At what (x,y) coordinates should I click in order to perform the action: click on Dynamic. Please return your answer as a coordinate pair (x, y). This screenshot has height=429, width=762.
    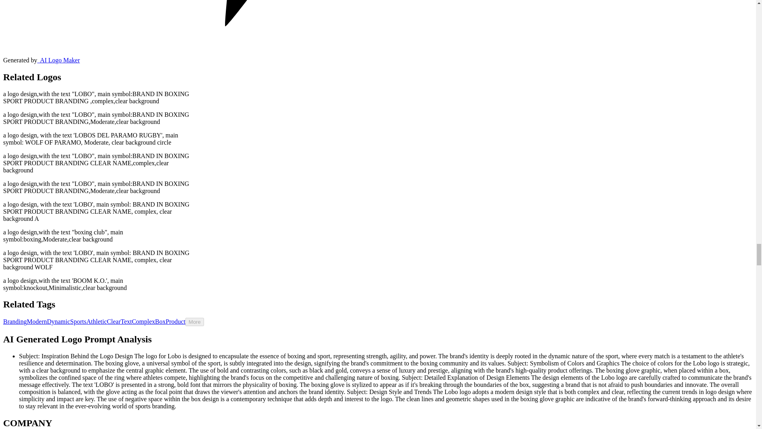
    Looking at the image, I should click on (58, 321).